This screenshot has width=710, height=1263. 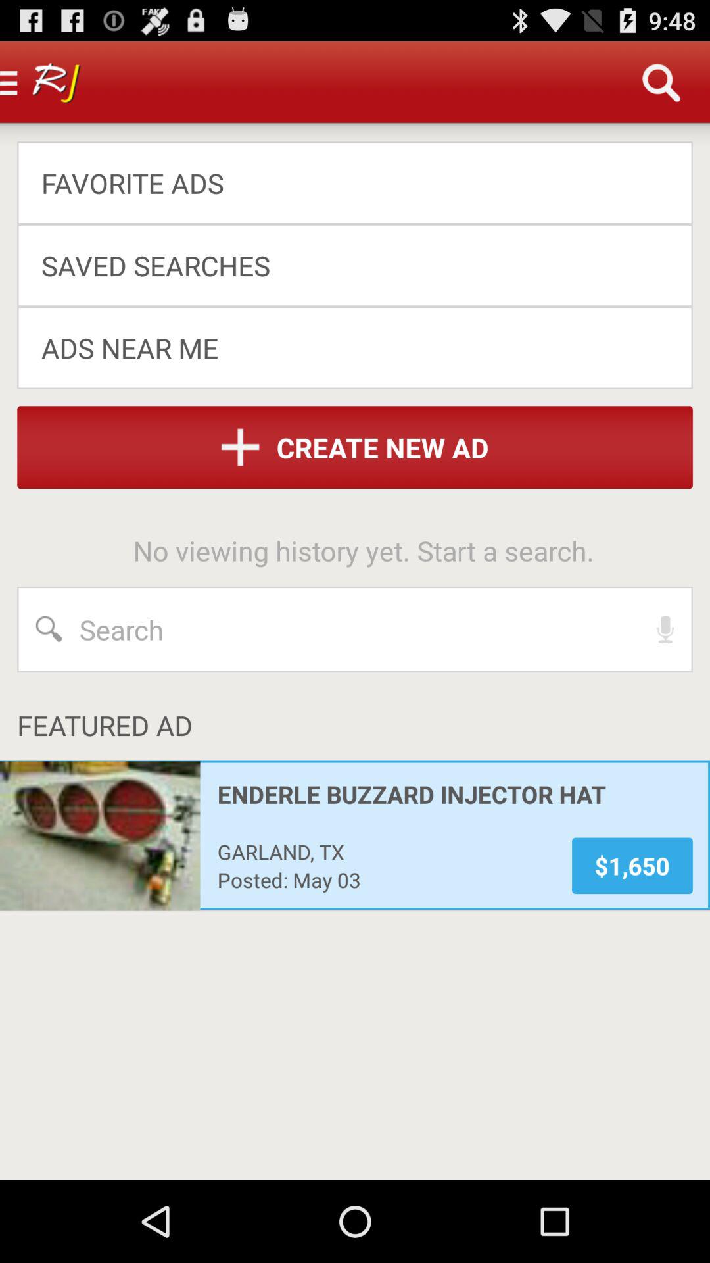 I want to click on tap the saved searches, so click(x=346, y=264).